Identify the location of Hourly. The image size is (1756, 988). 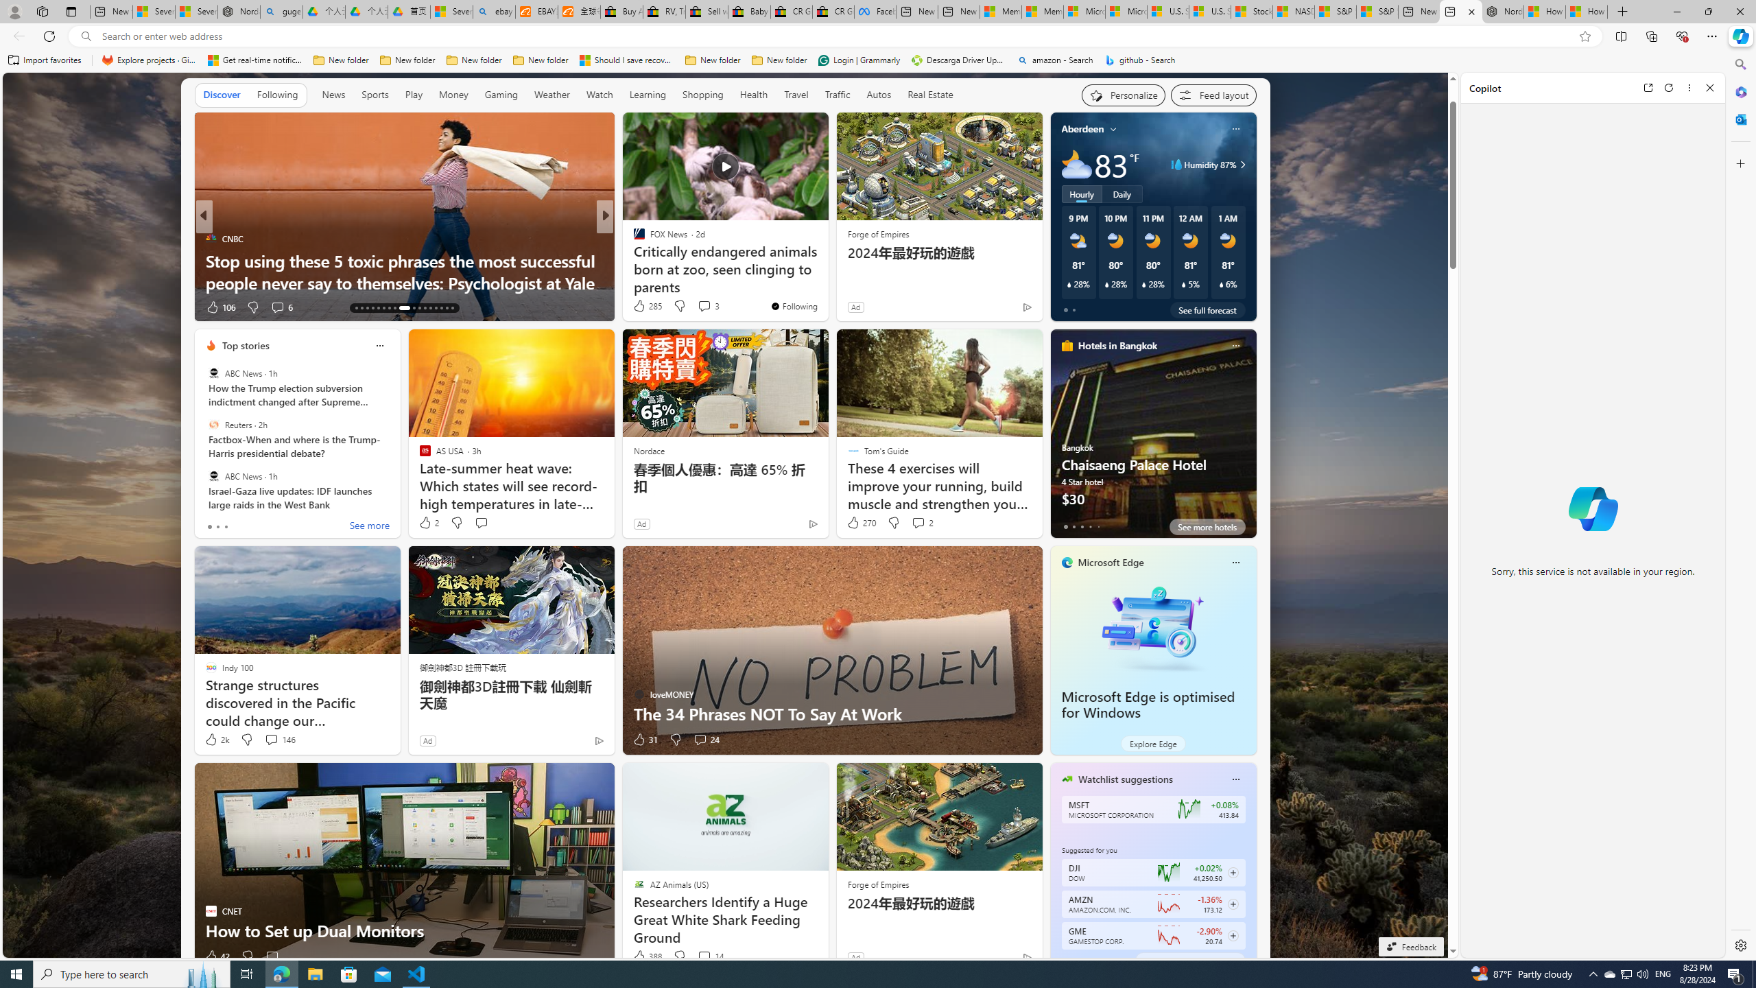
(1081, 194).